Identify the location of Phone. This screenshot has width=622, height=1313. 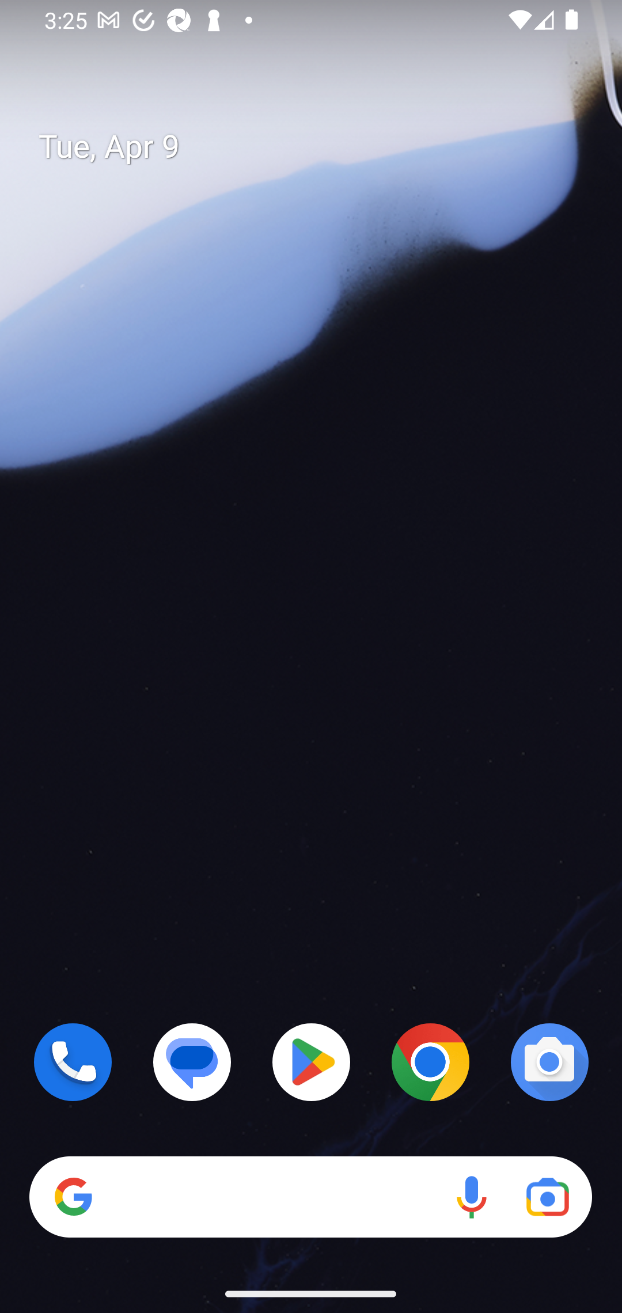
(73, 1062).